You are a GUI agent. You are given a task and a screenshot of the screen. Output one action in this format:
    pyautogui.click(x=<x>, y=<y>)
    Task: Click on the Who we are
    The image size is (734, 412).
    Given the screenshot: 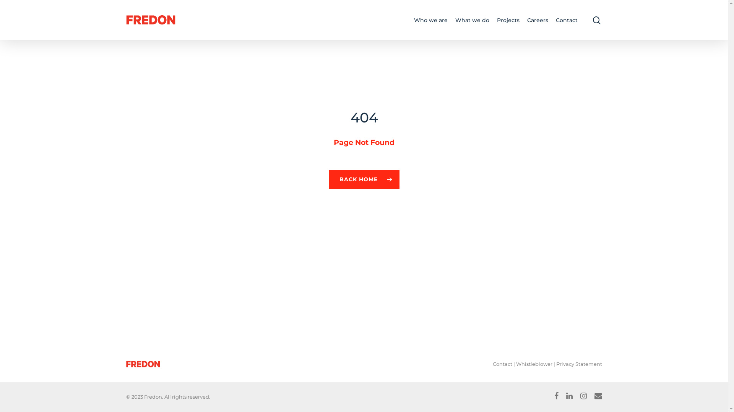 What is the action you would take?
    pyautogui.click(x=431, y=20)
    